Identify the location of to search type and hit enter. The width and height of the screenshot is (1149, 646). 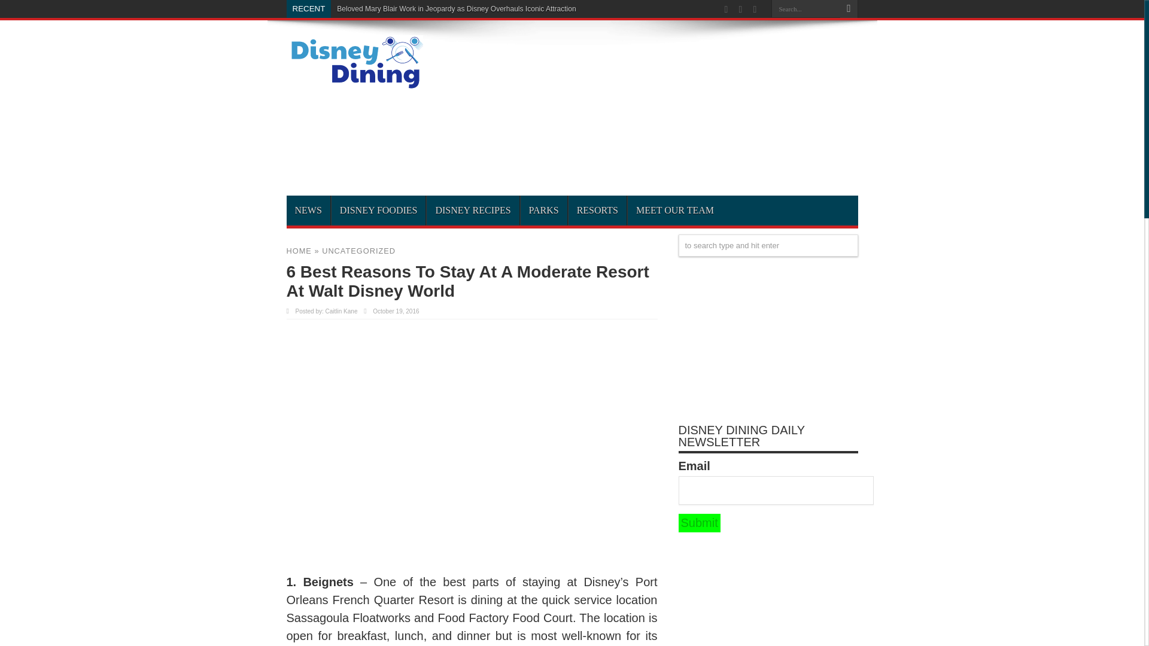
(768, 245).